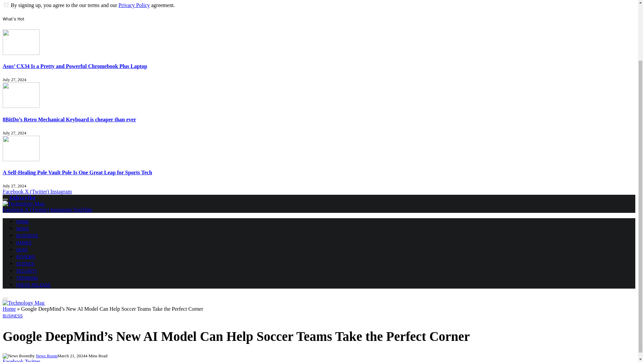 The width and height of the screenshot is (643, 362). What do you see at coordinates (9, 308) in the screenshot?
I see `Home` at bounding box center [9, 308].